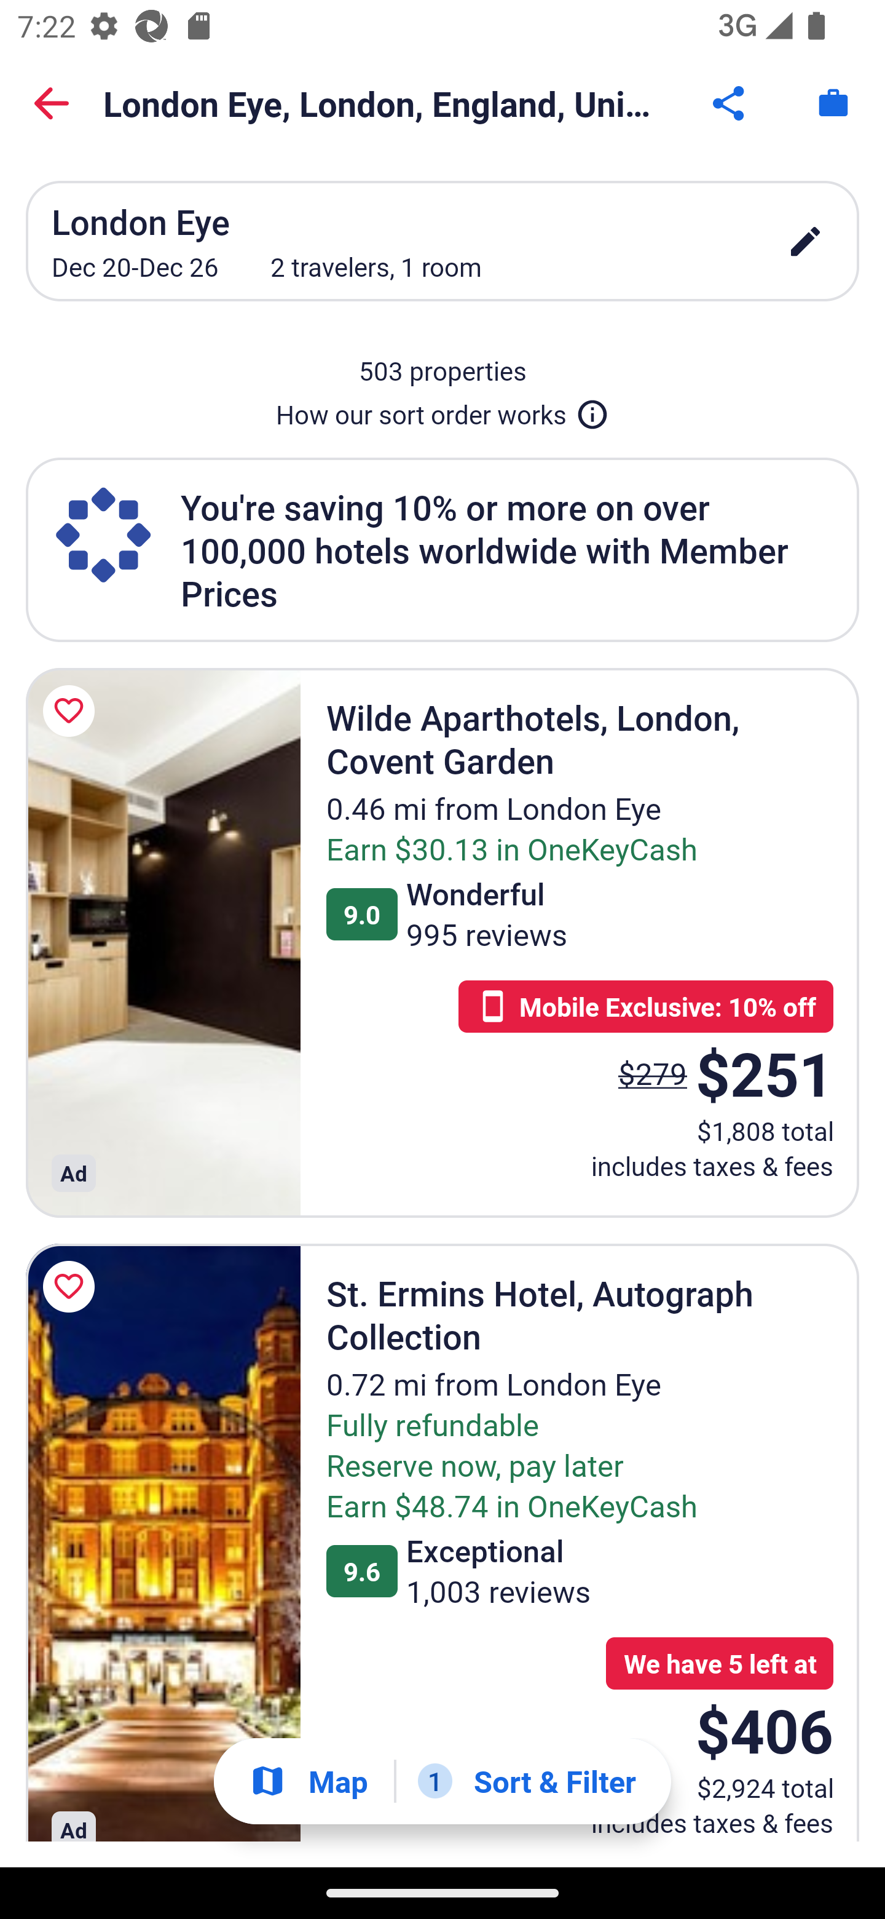  I want to click on $279 The price was $279, so click(653, 1073).